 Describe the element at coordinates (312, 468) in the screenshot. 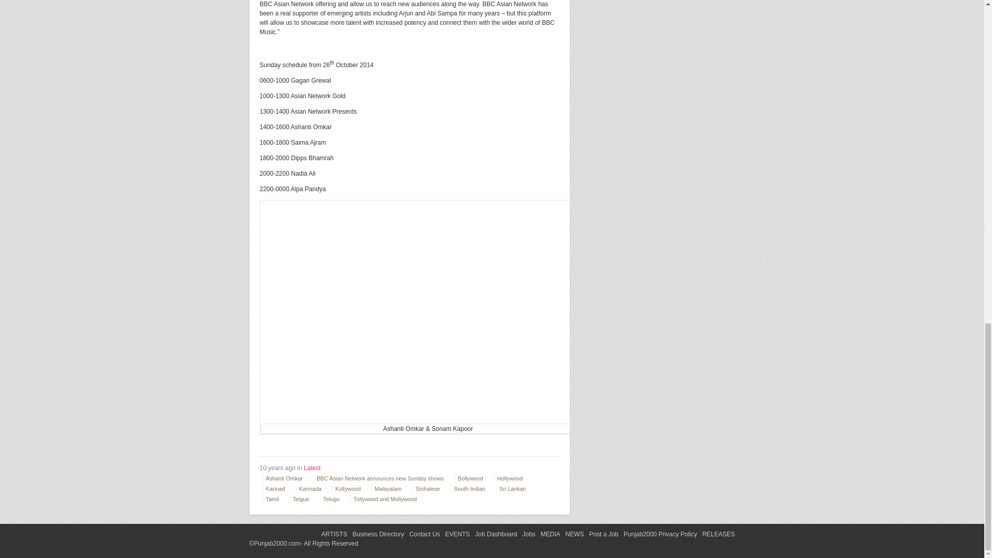

I see `Latest` at that location.